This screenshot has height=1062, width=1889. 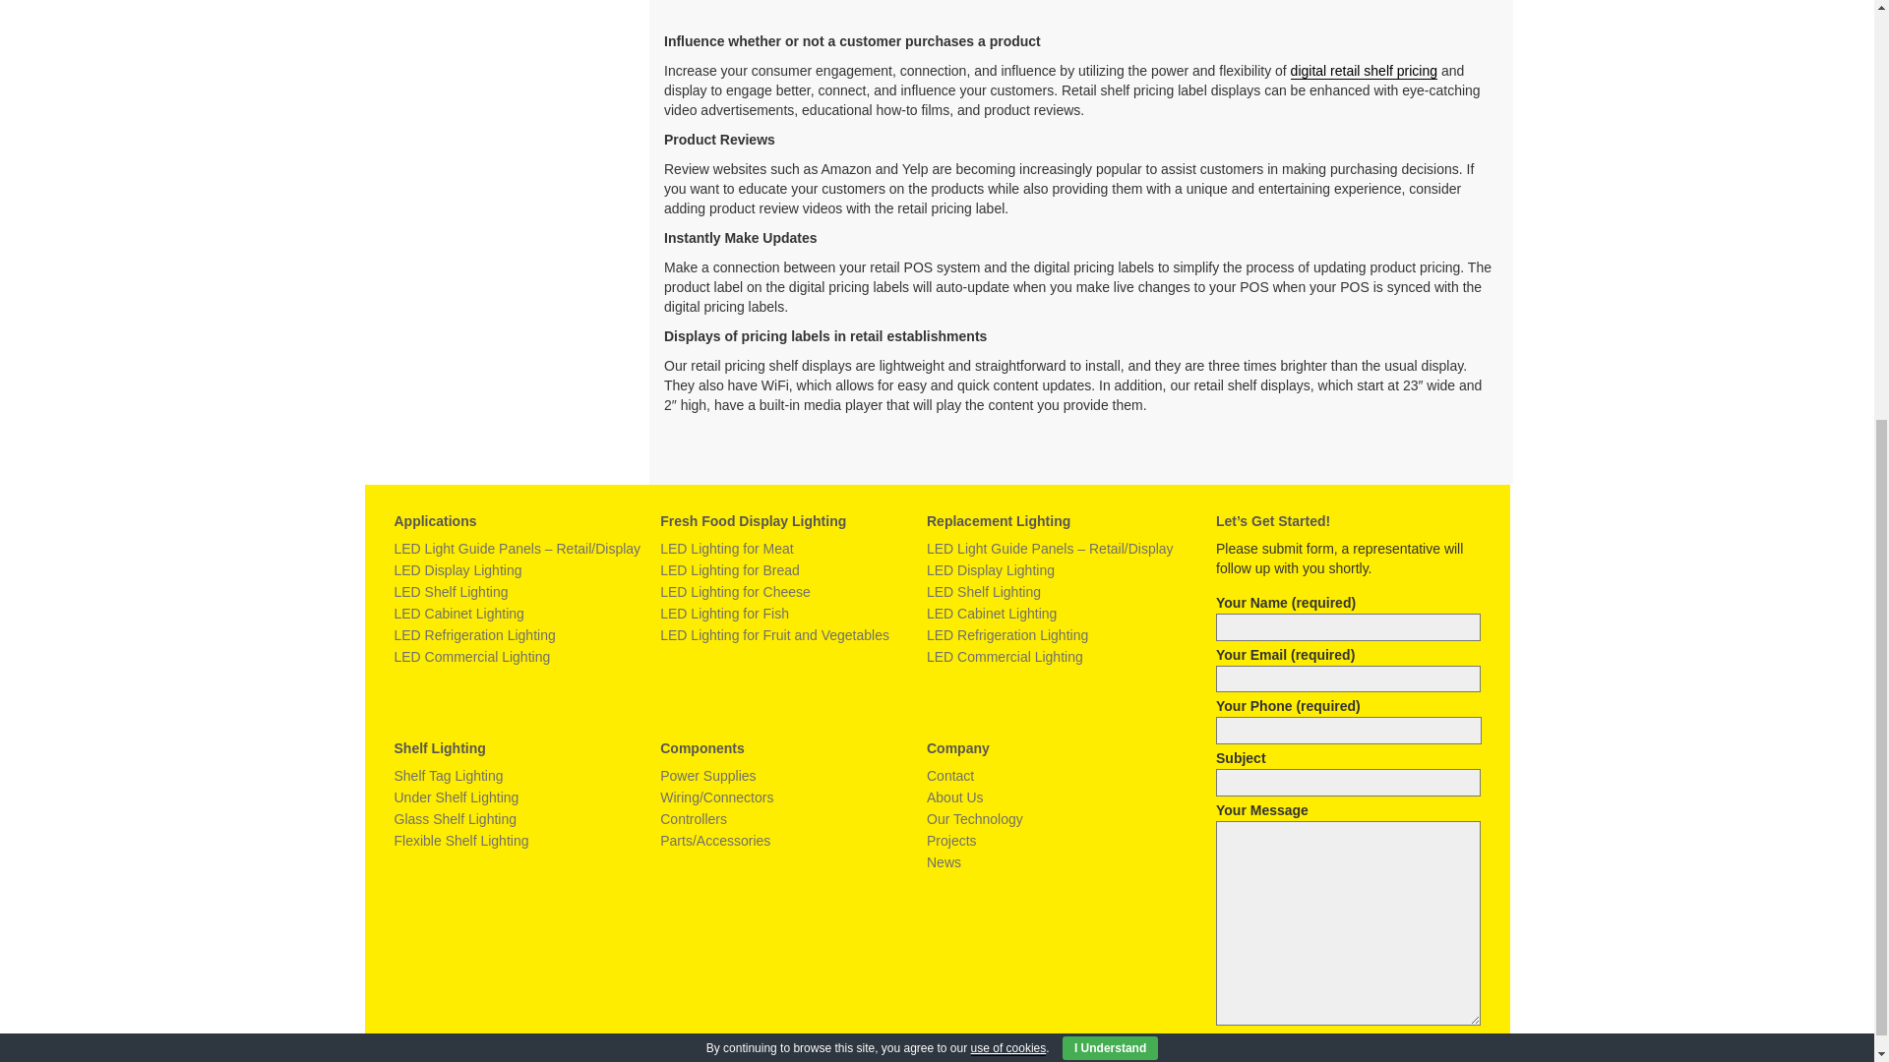 What do you see at coordinates (990, 570) in the screenshot?
I see `LED Display Lighting` at bounding box center [990, 570].